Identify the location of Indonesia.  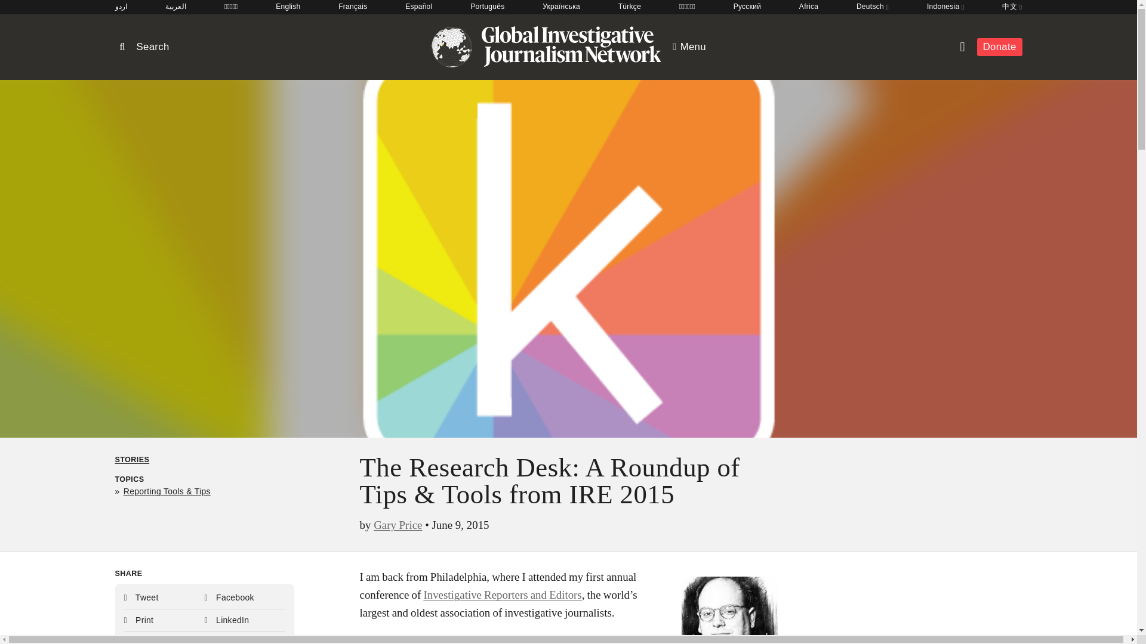
(945, 7).